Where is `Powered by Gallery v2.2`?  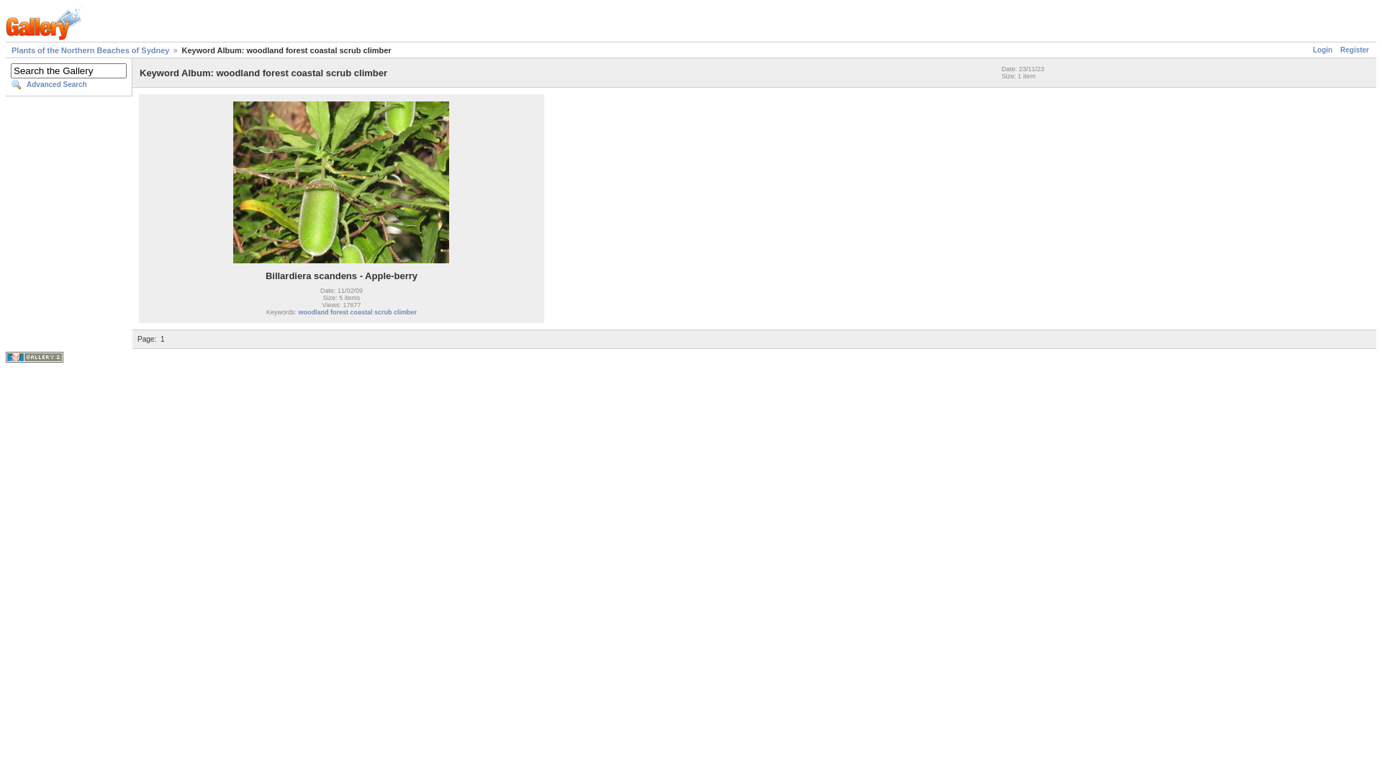
Powered by Gallery v2.2 is located at coordinates (35, 357).